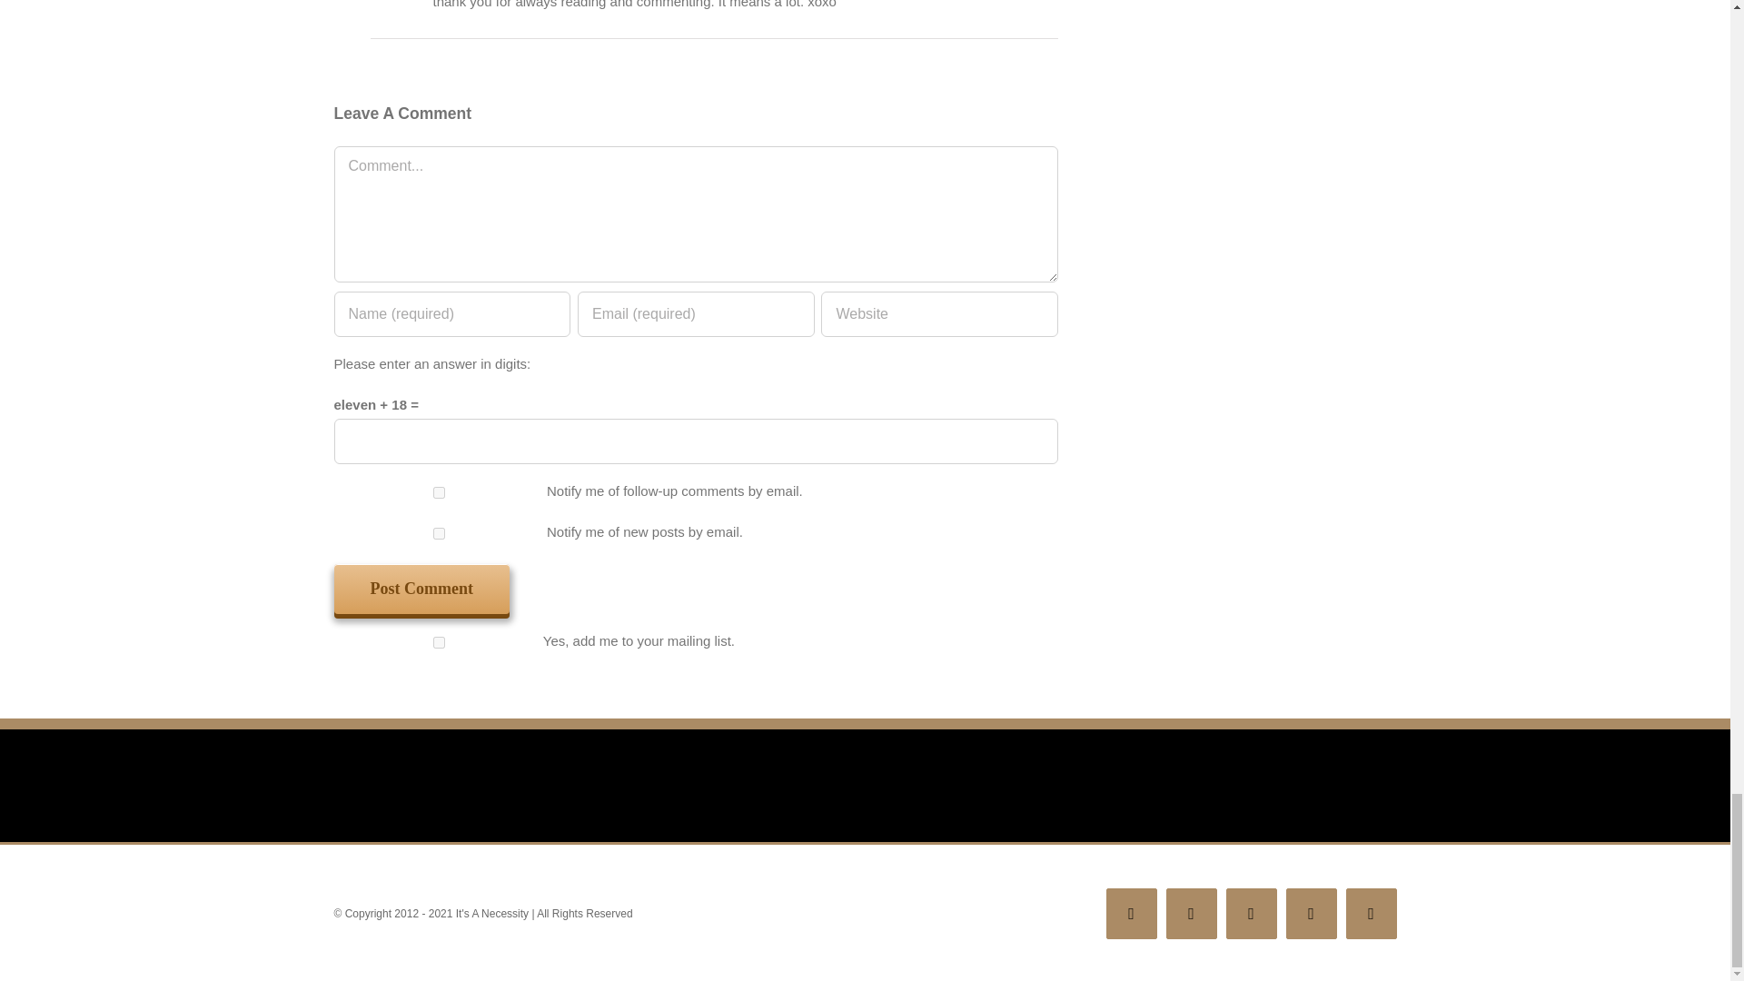  Describe the element at coordinates (421, 589) in the screenshot. I see `Post Comment` at that location.